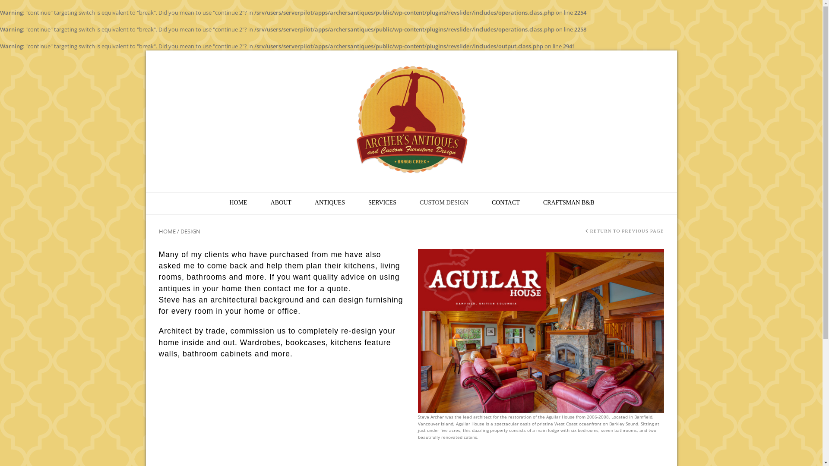 The image size is (829, 466). Describe the element at coordinates (238, 203) in the screenshot. I see `HOME` at that location.